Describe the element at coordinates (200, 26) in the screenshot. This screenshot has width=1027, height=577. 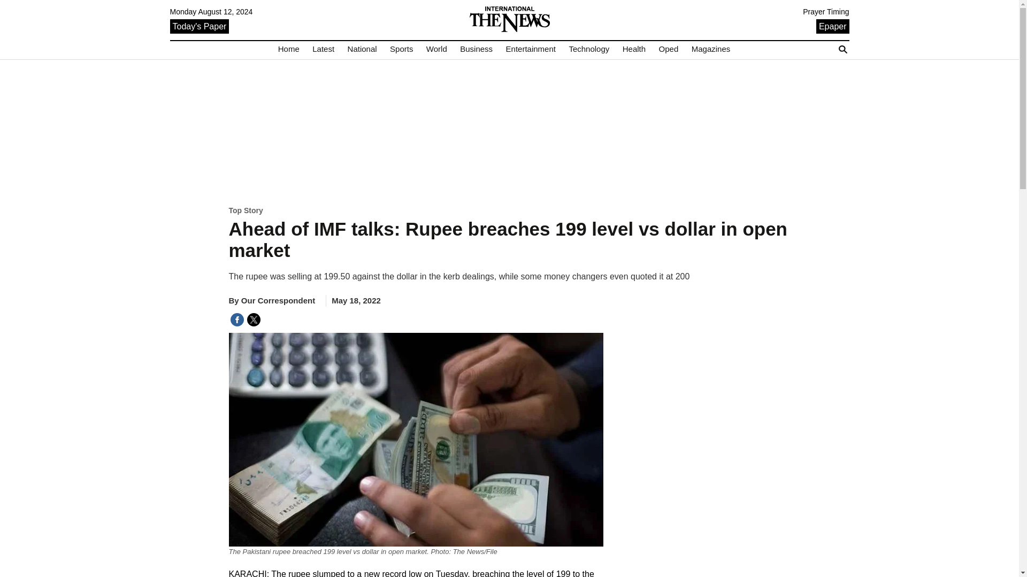
I see `Today's Paper` at that location.